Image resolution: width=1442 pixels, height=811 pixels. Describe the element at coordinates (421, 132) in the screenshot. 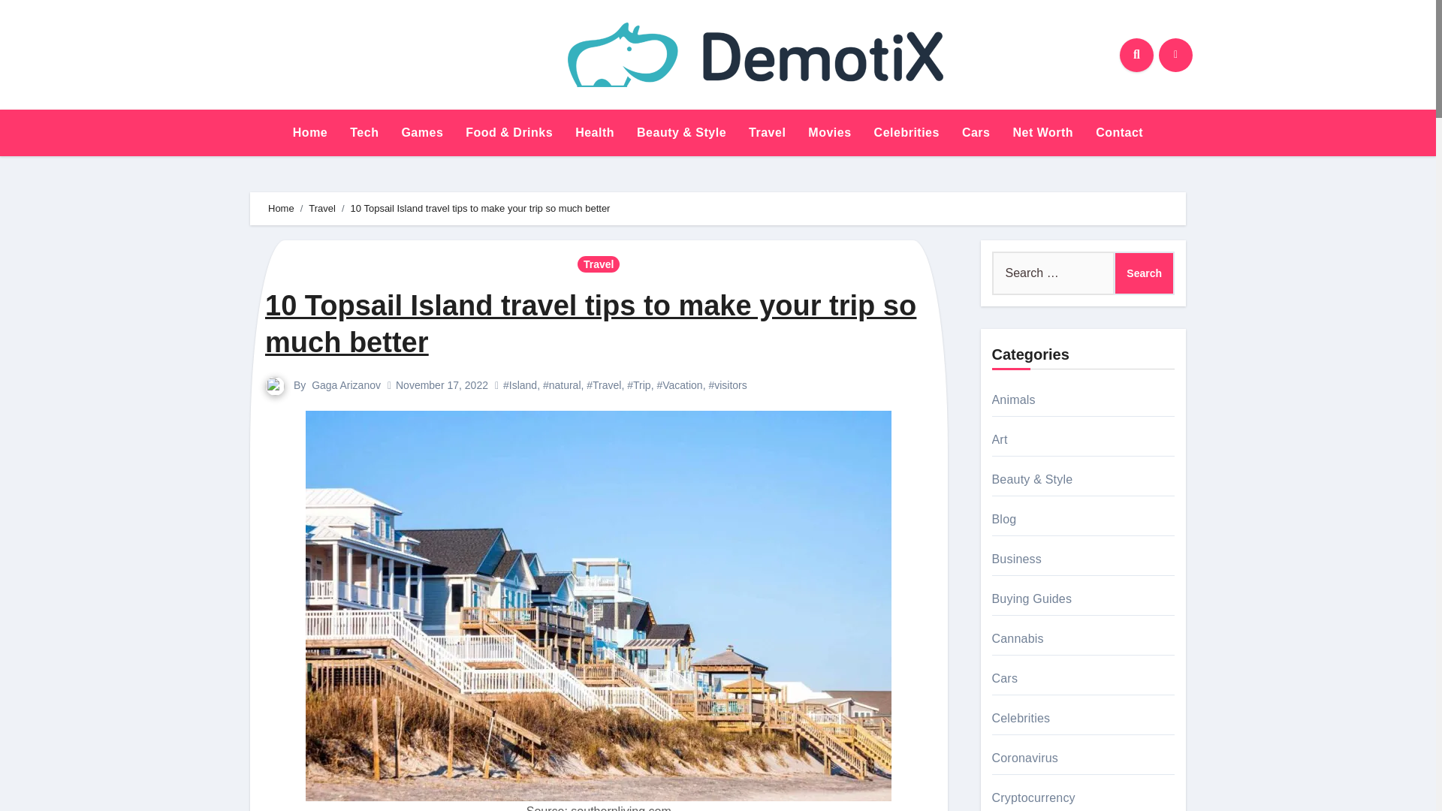

I see `Games` at that location.